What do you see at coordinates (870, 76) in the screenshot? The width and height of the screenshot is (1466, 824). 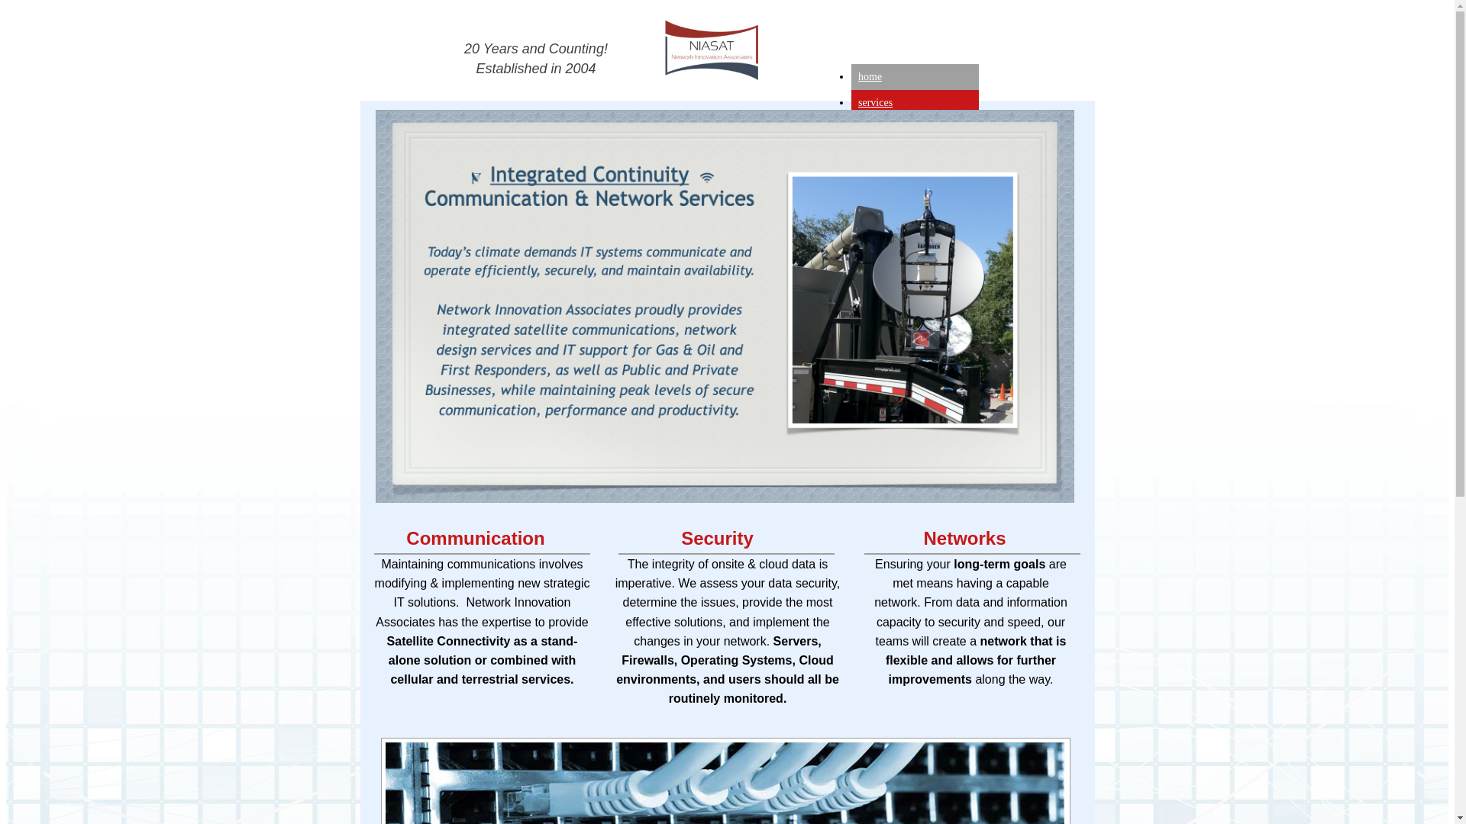 I see `home` at bounding box center [870, 76].